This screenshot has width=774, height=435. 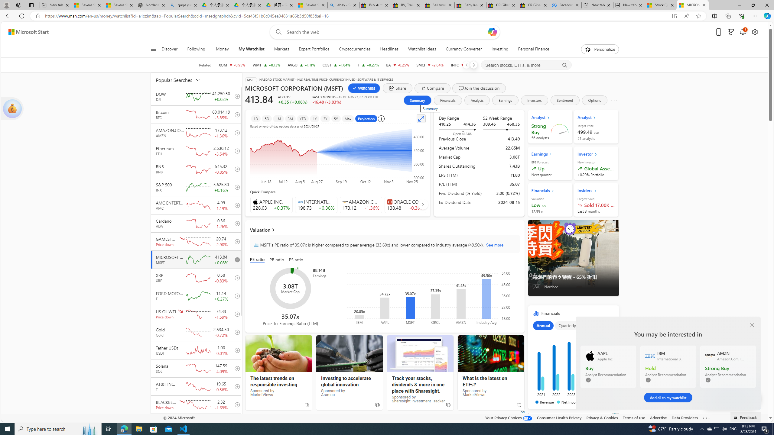 What do you see at coordinates (152, 5) in the screenshot?
I see `Nordace - Summer Adventures 2024` at bounding box center [152, 5].